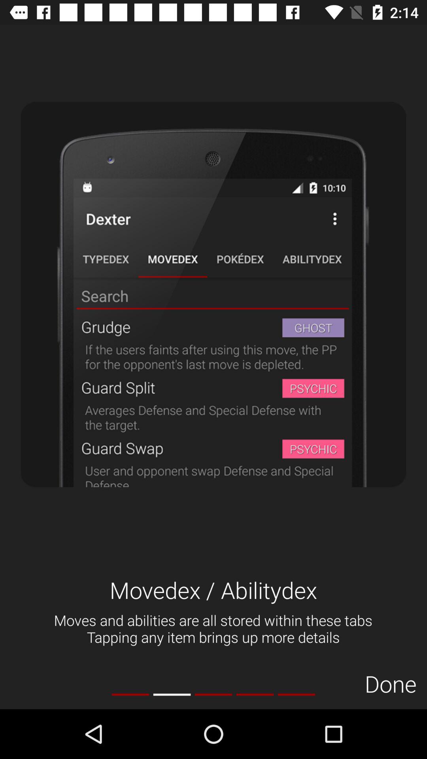  I want to click on open the icon at the bottom left corner, so click(130, 694).